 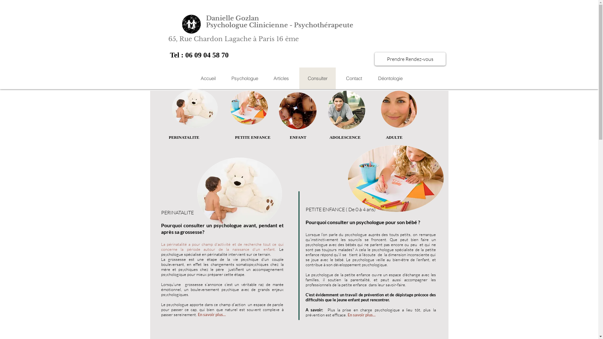 I want to click on Psychologue d'adulte Paris, so click(x=399, y=109).